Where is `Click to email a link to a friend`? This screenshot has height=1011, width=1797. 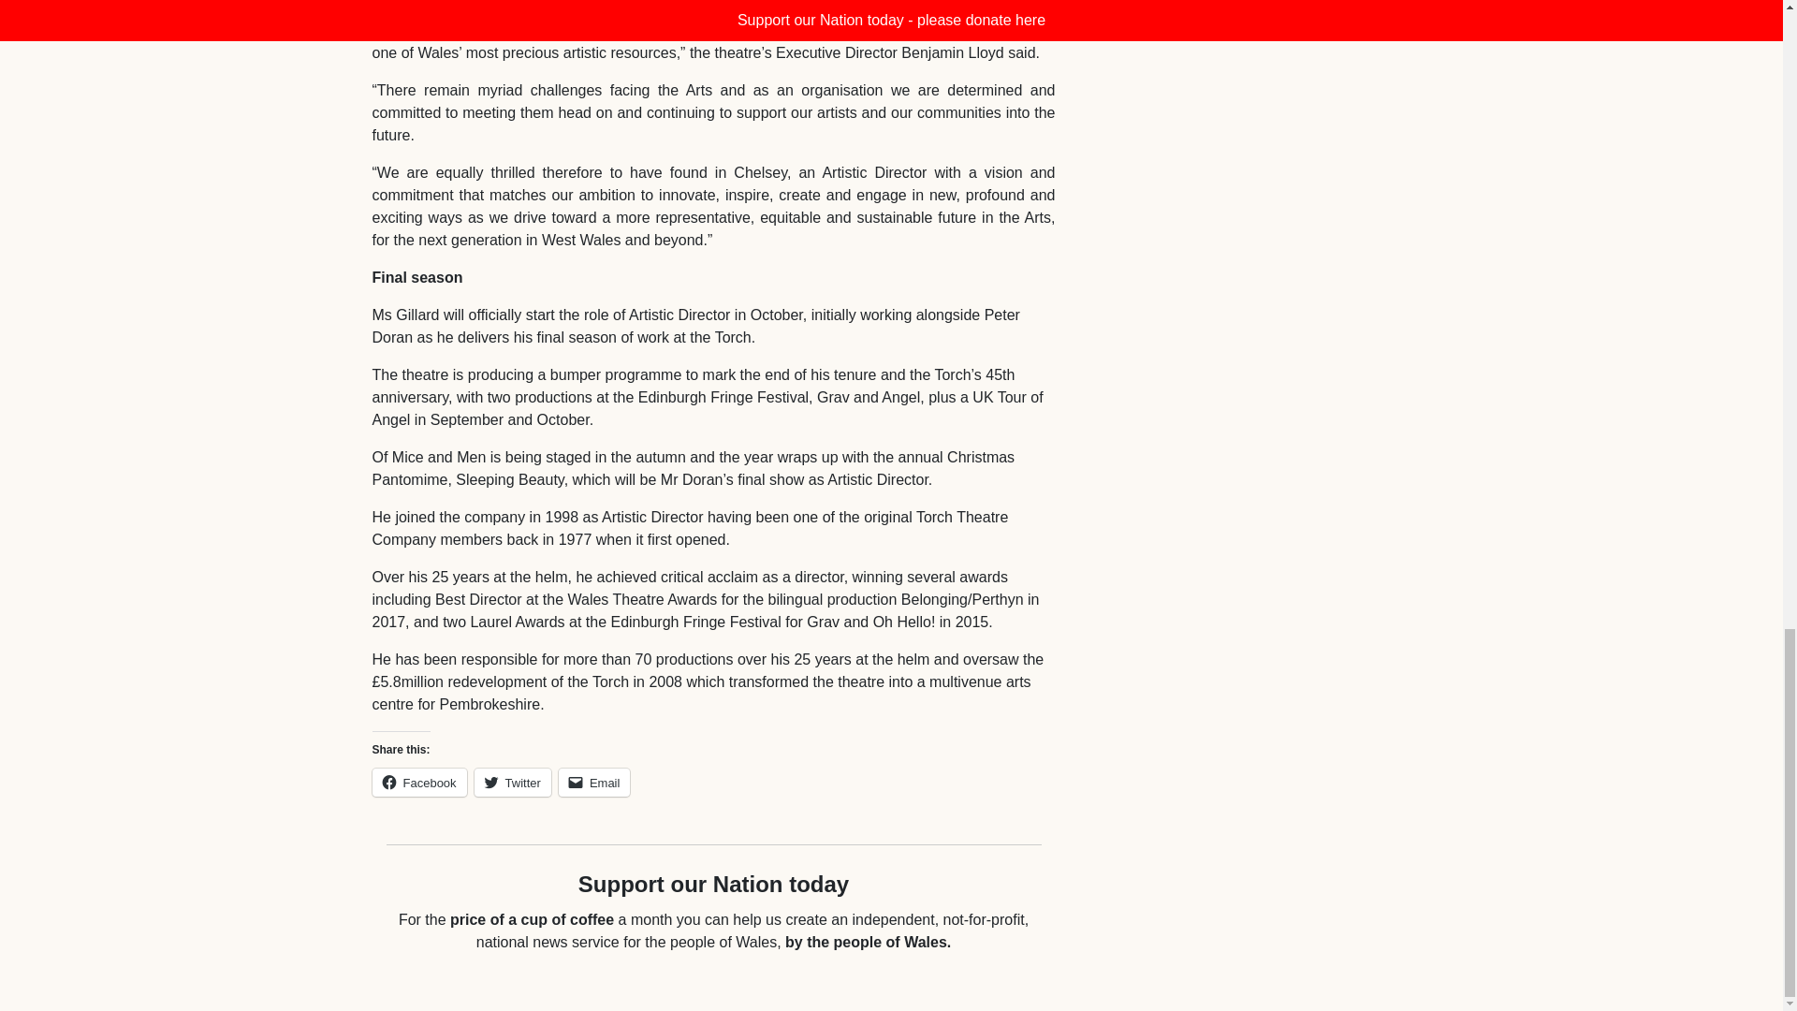 Click to email a link to a friend is located at coordinates (594, 783).